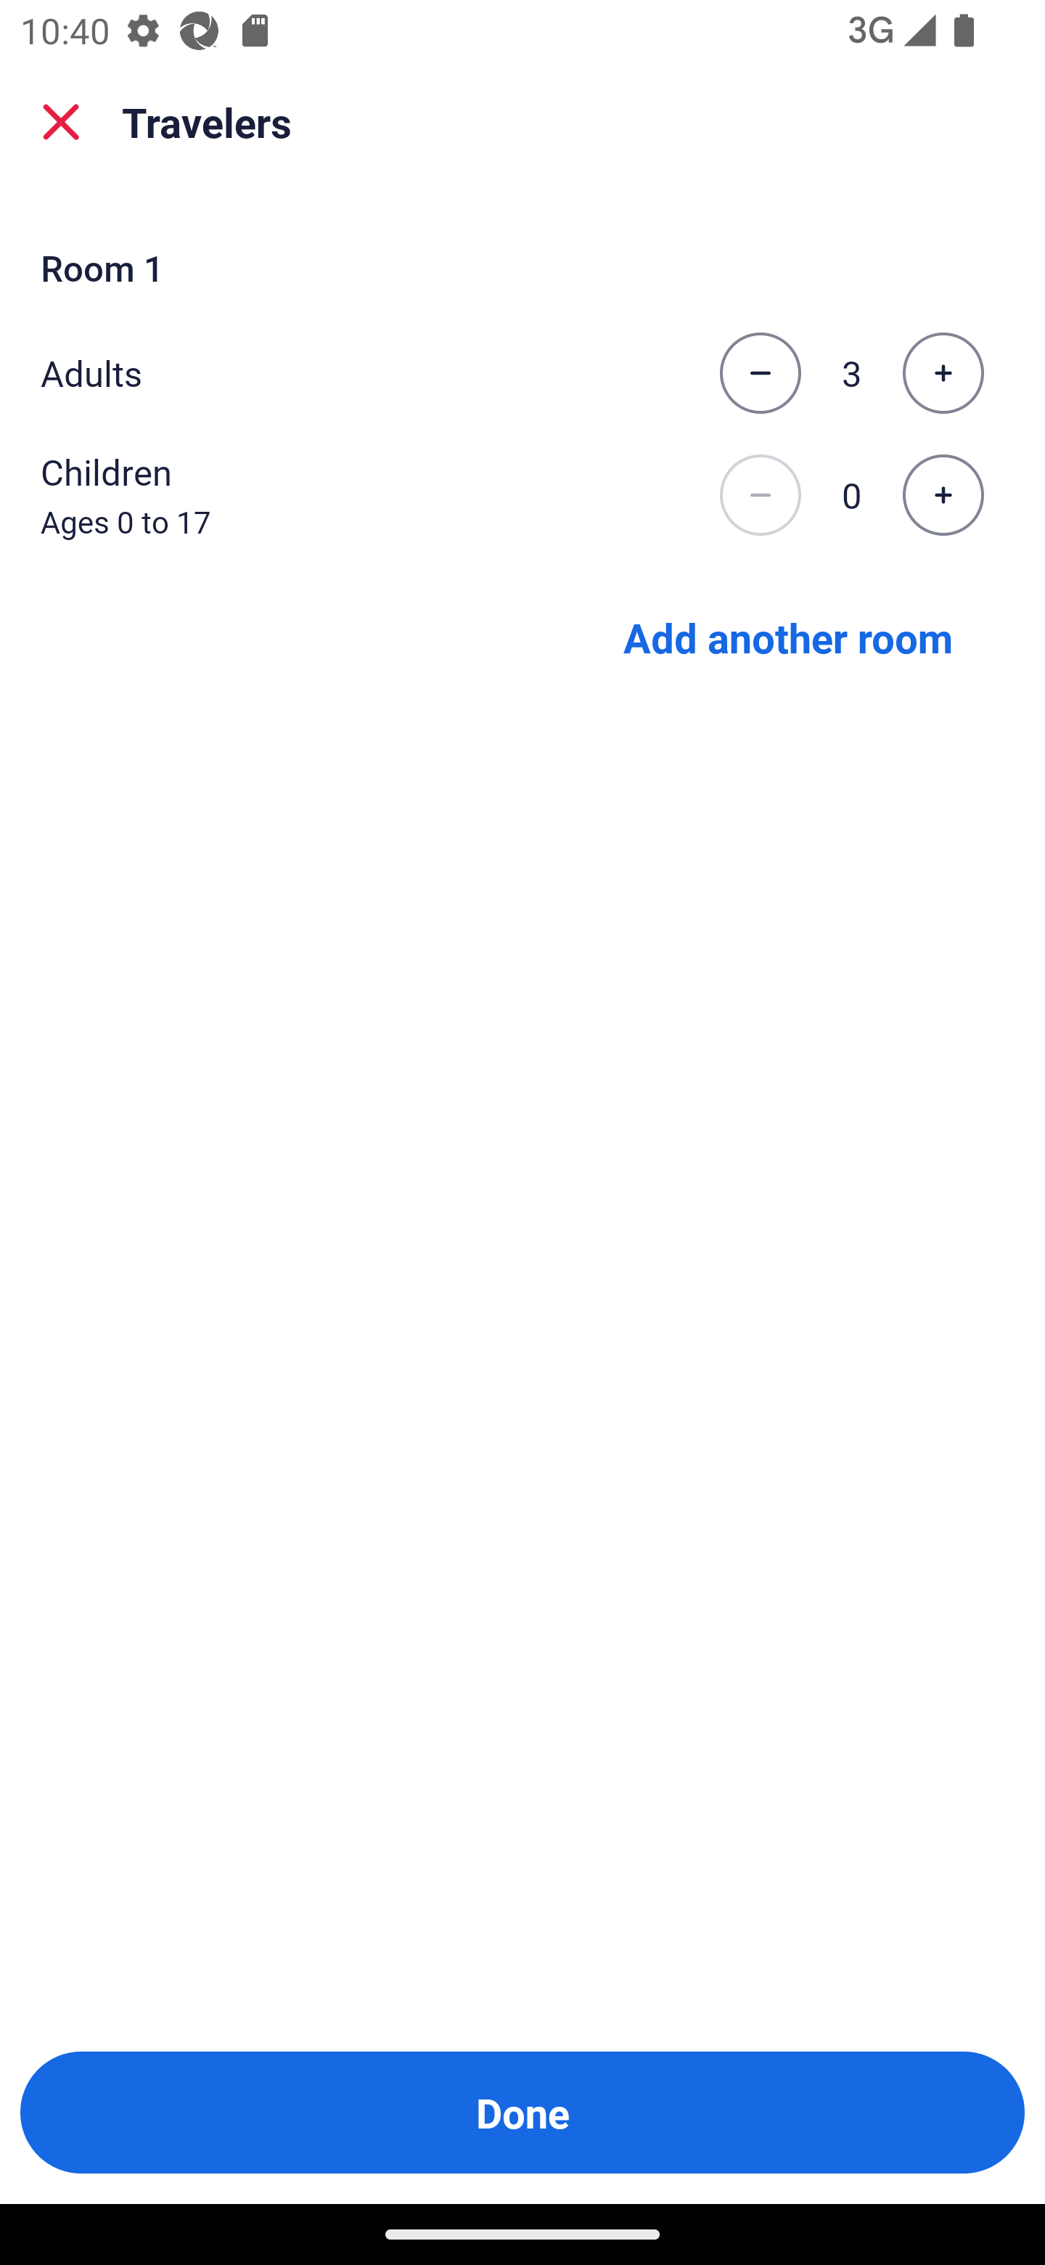  I want to click on Add another room, so click(788, 636).